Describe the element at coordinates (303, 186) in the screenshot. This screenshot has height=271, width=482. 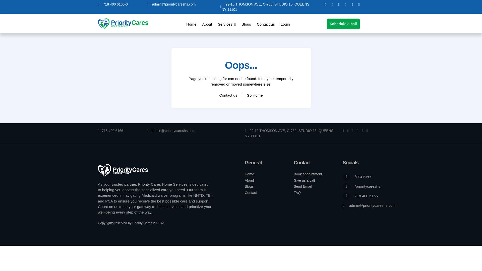
I see `Send Email` at that location.